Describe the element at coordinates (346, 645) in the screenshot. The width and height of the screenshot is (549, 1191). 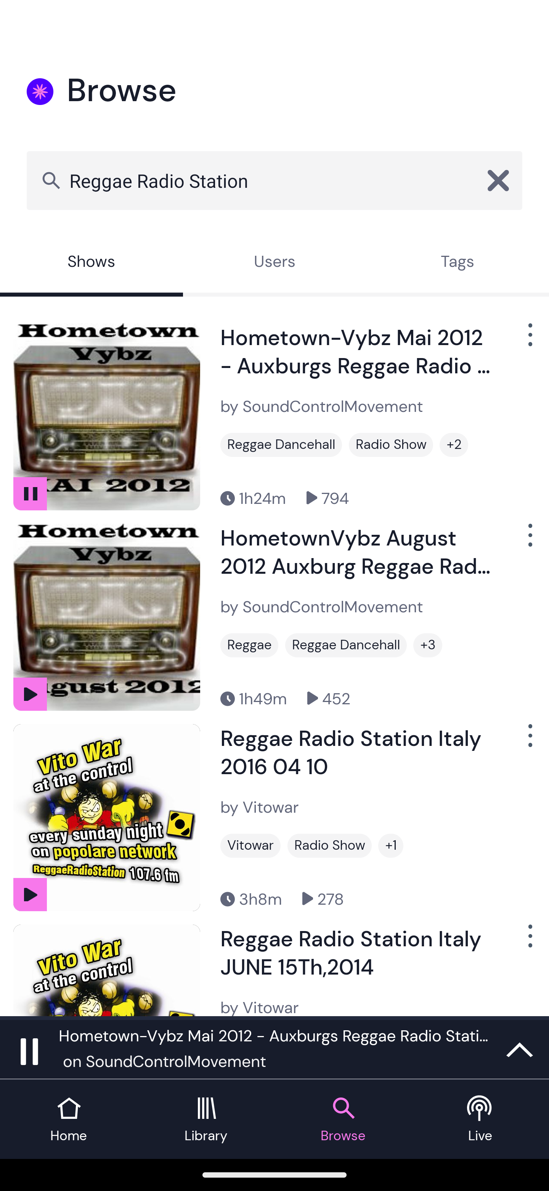
I see `Reggae Dancehall` at that location.